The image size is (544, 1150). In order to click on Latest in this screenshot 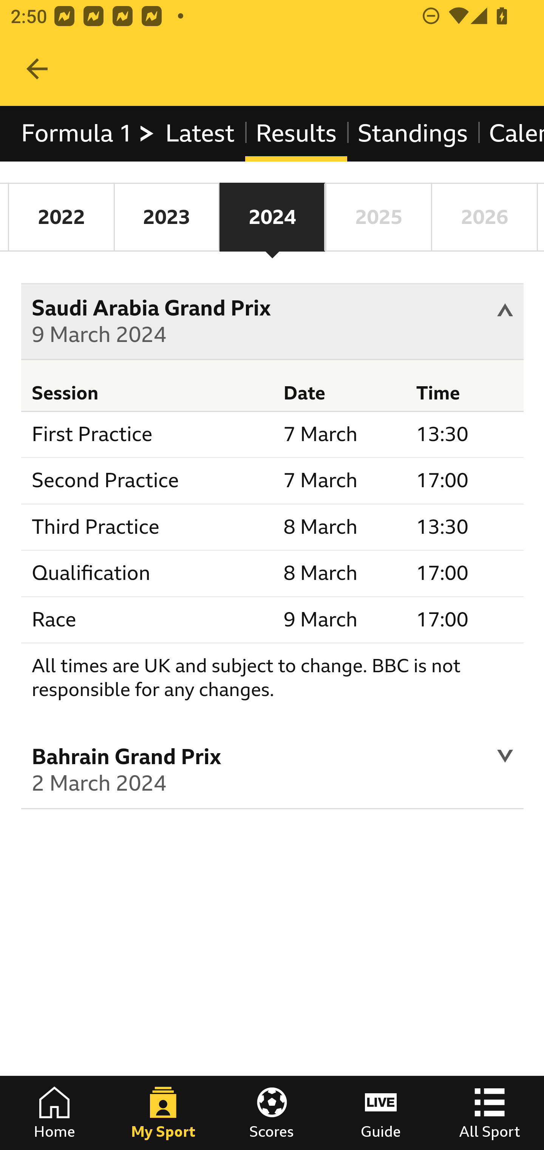, I will do `click(199, 133)`.